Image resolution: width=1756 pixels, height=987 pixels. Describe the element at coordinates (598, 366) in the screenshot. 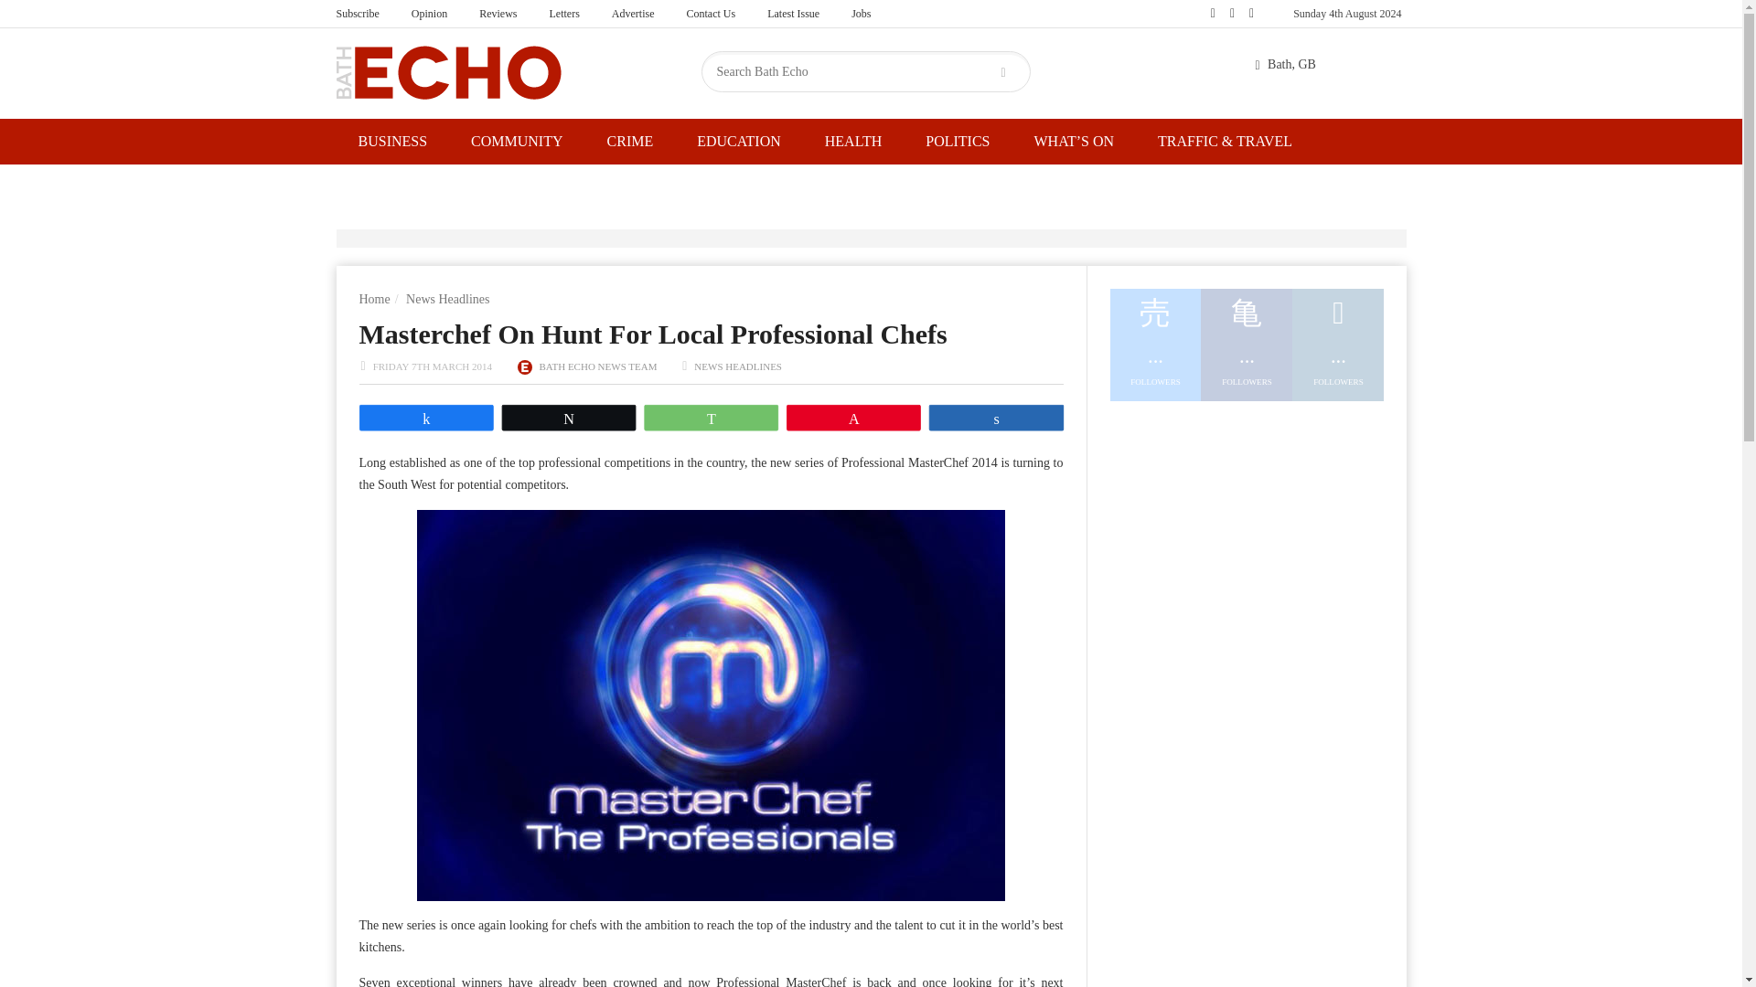

I see `BATH ECHO NEWS TEAM` at that location.